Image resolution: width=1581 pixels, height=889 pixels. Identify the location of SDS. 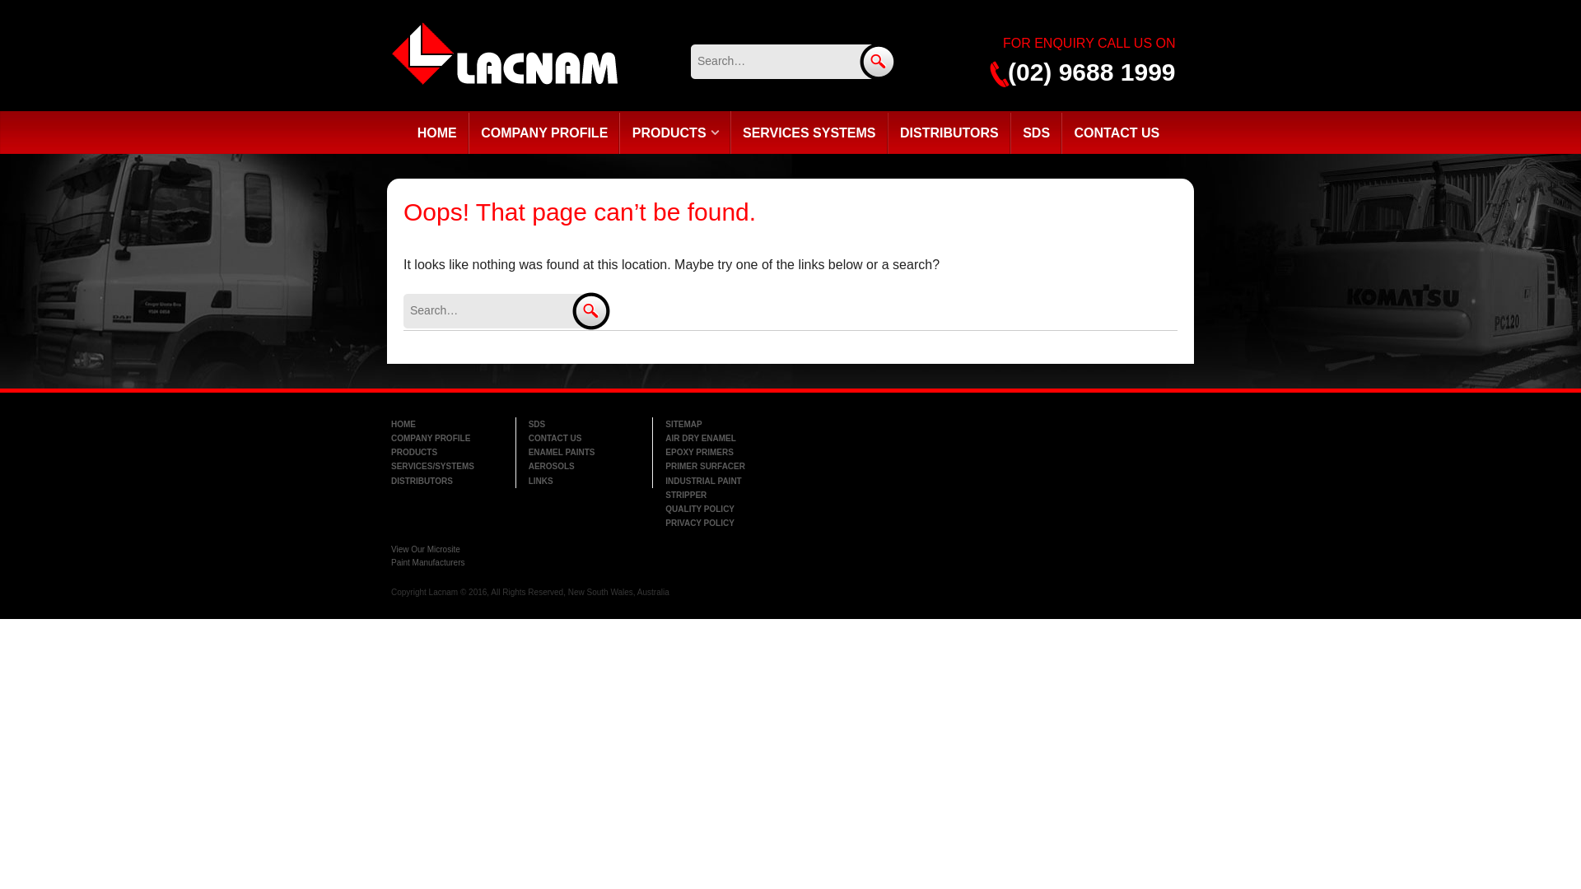
(585, 425).